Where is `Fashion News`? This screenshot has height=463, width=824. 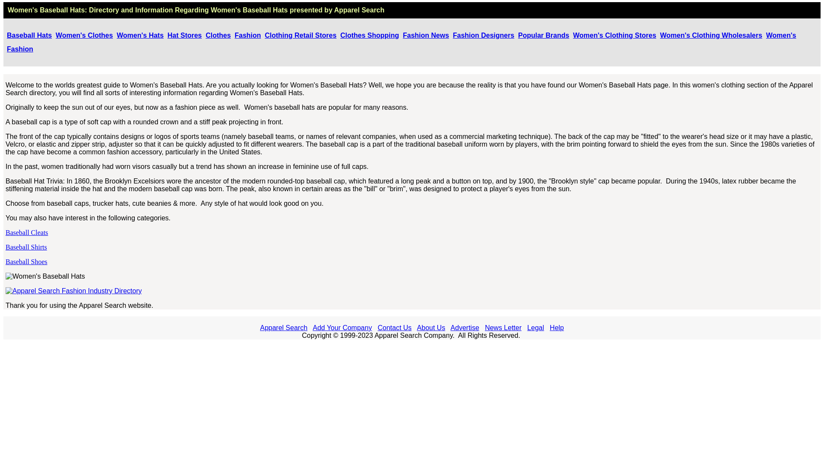 Fashion News is located at coordinates (426, 35).